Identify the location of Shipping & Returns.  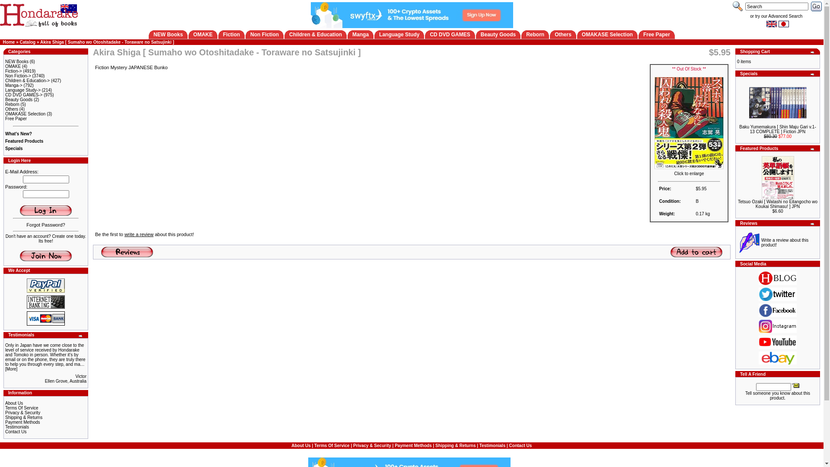
(24, 418).